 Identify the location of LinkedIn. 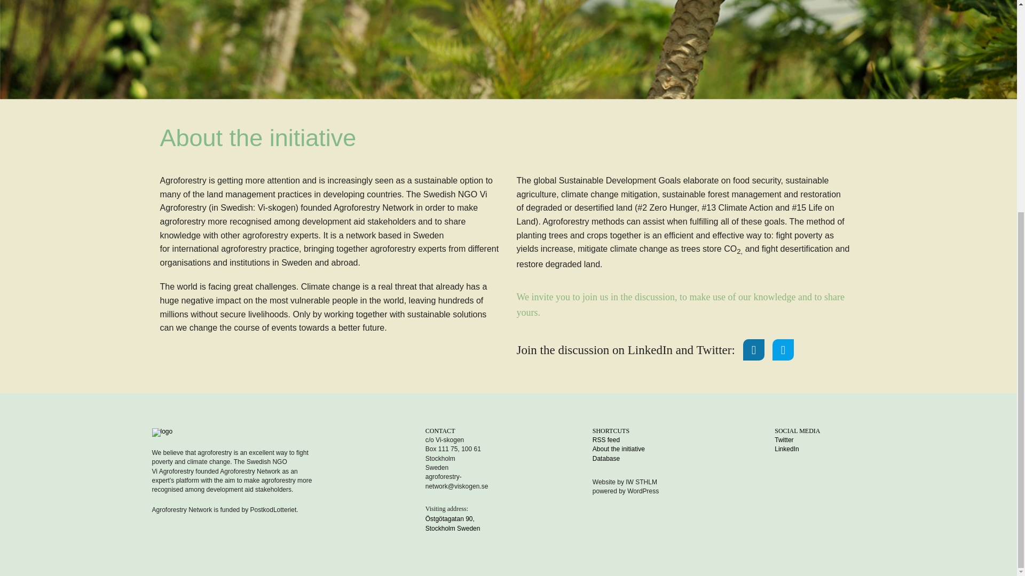
(820, 449).